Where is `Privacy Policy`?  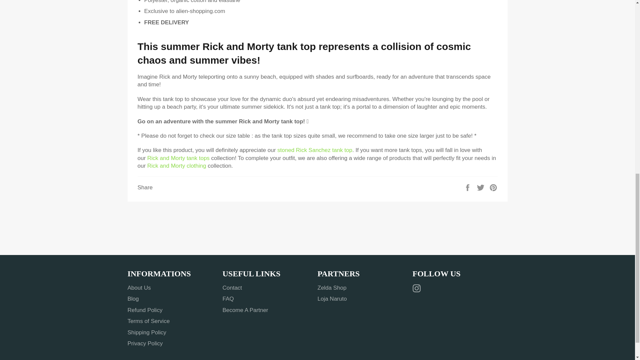 Privacy Policy is located at coordinates (145, 343).